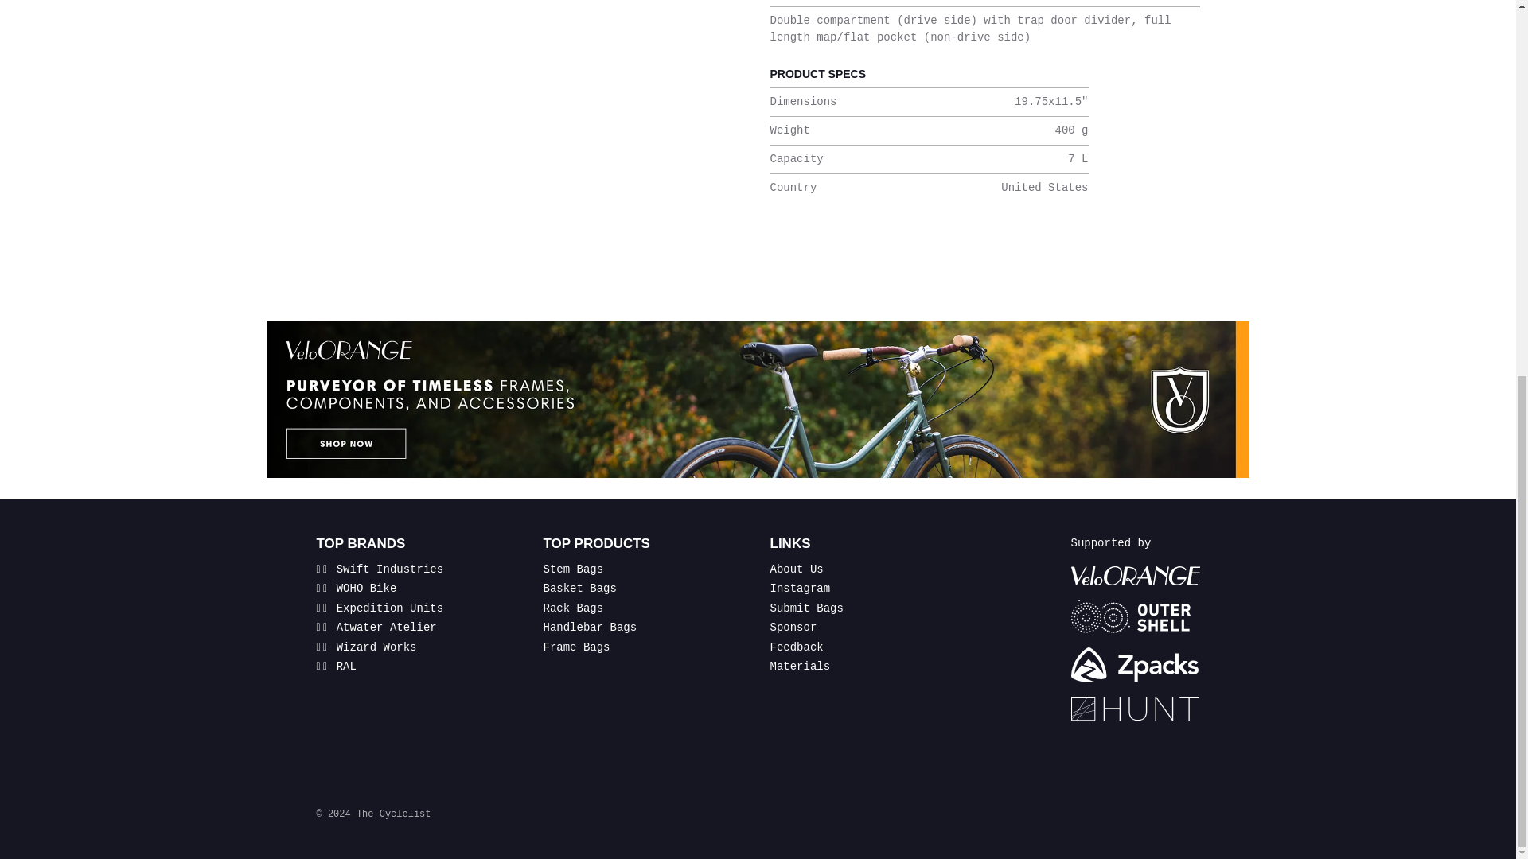 The image size is (1528, 859). What do you see at coordinates (589, 627) in the screenshot?
I see `Handlebar Bags` at bounding box center [589, 627].